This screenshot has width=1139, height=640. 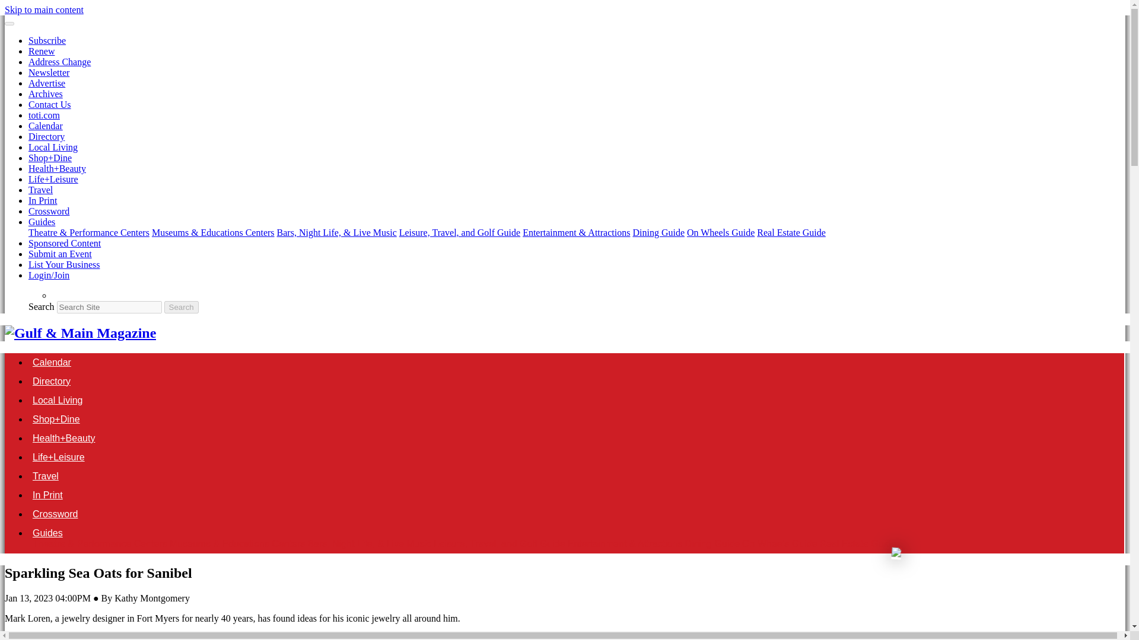 I want to click on Travel, so click(x=40, y=190).